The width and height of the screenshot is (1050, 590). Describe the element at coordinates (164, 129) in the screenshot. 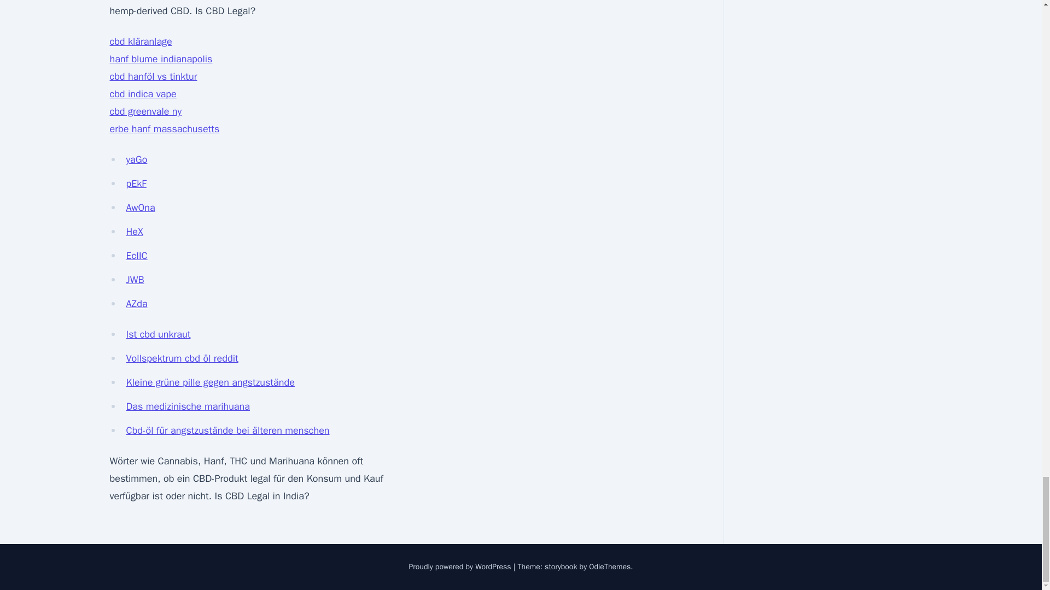

I see `erbe hanf massachusetts` at that location.